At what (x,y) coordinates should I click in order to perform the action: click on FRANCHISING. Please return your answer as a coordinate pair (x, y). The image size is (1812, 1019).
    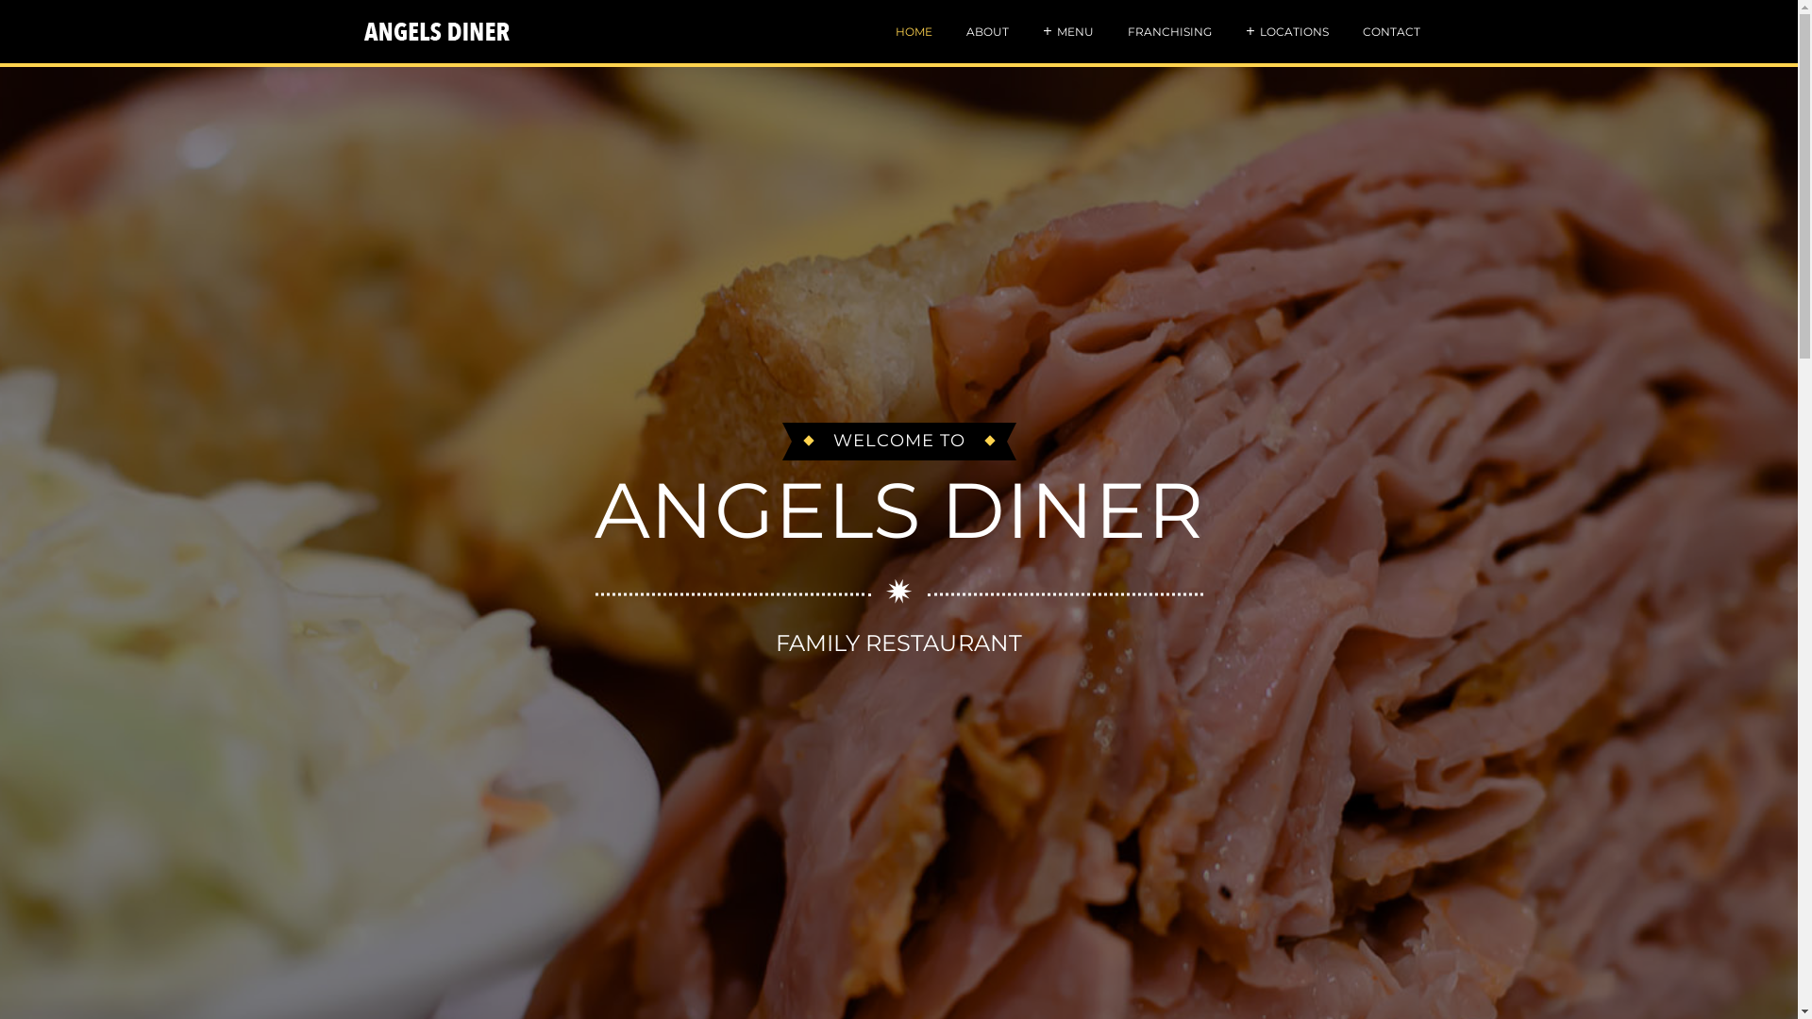
    Looking at the image, I should click on (1168, 32).